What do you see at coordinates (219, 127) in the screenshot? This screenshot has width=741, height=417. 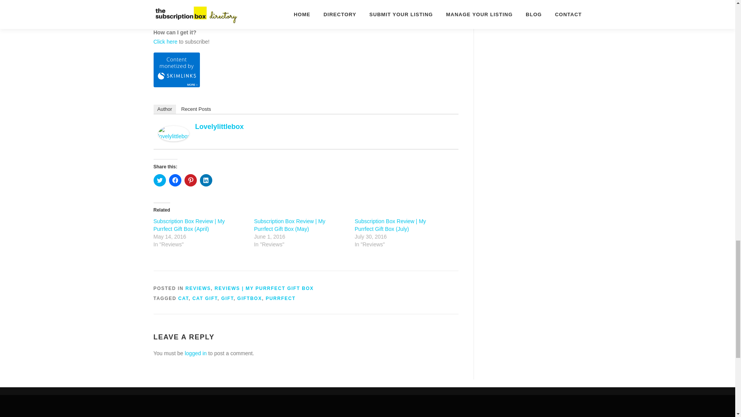 I see `Lovelylittlebox` at bounding box center [219, 127].